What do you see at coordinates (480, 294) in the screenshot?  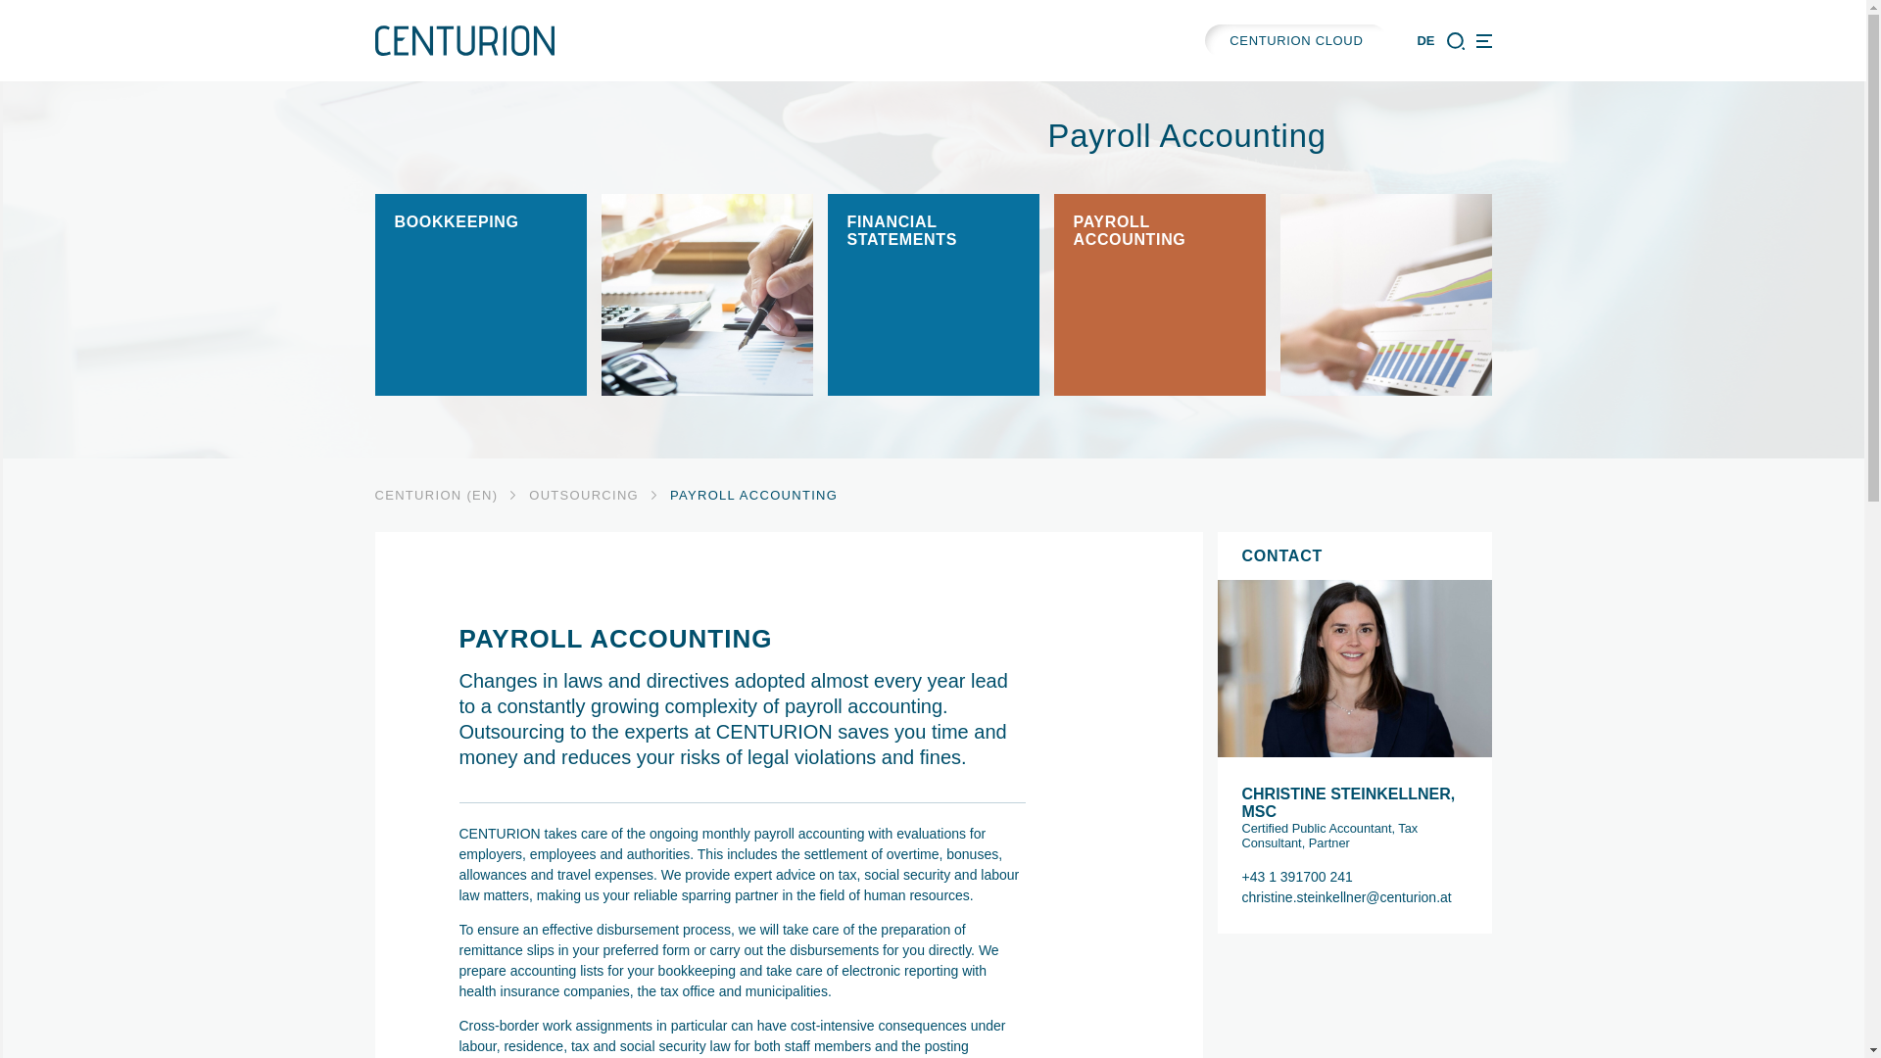 I see `BOOKKEEPING` at bounding box center [480, 294].